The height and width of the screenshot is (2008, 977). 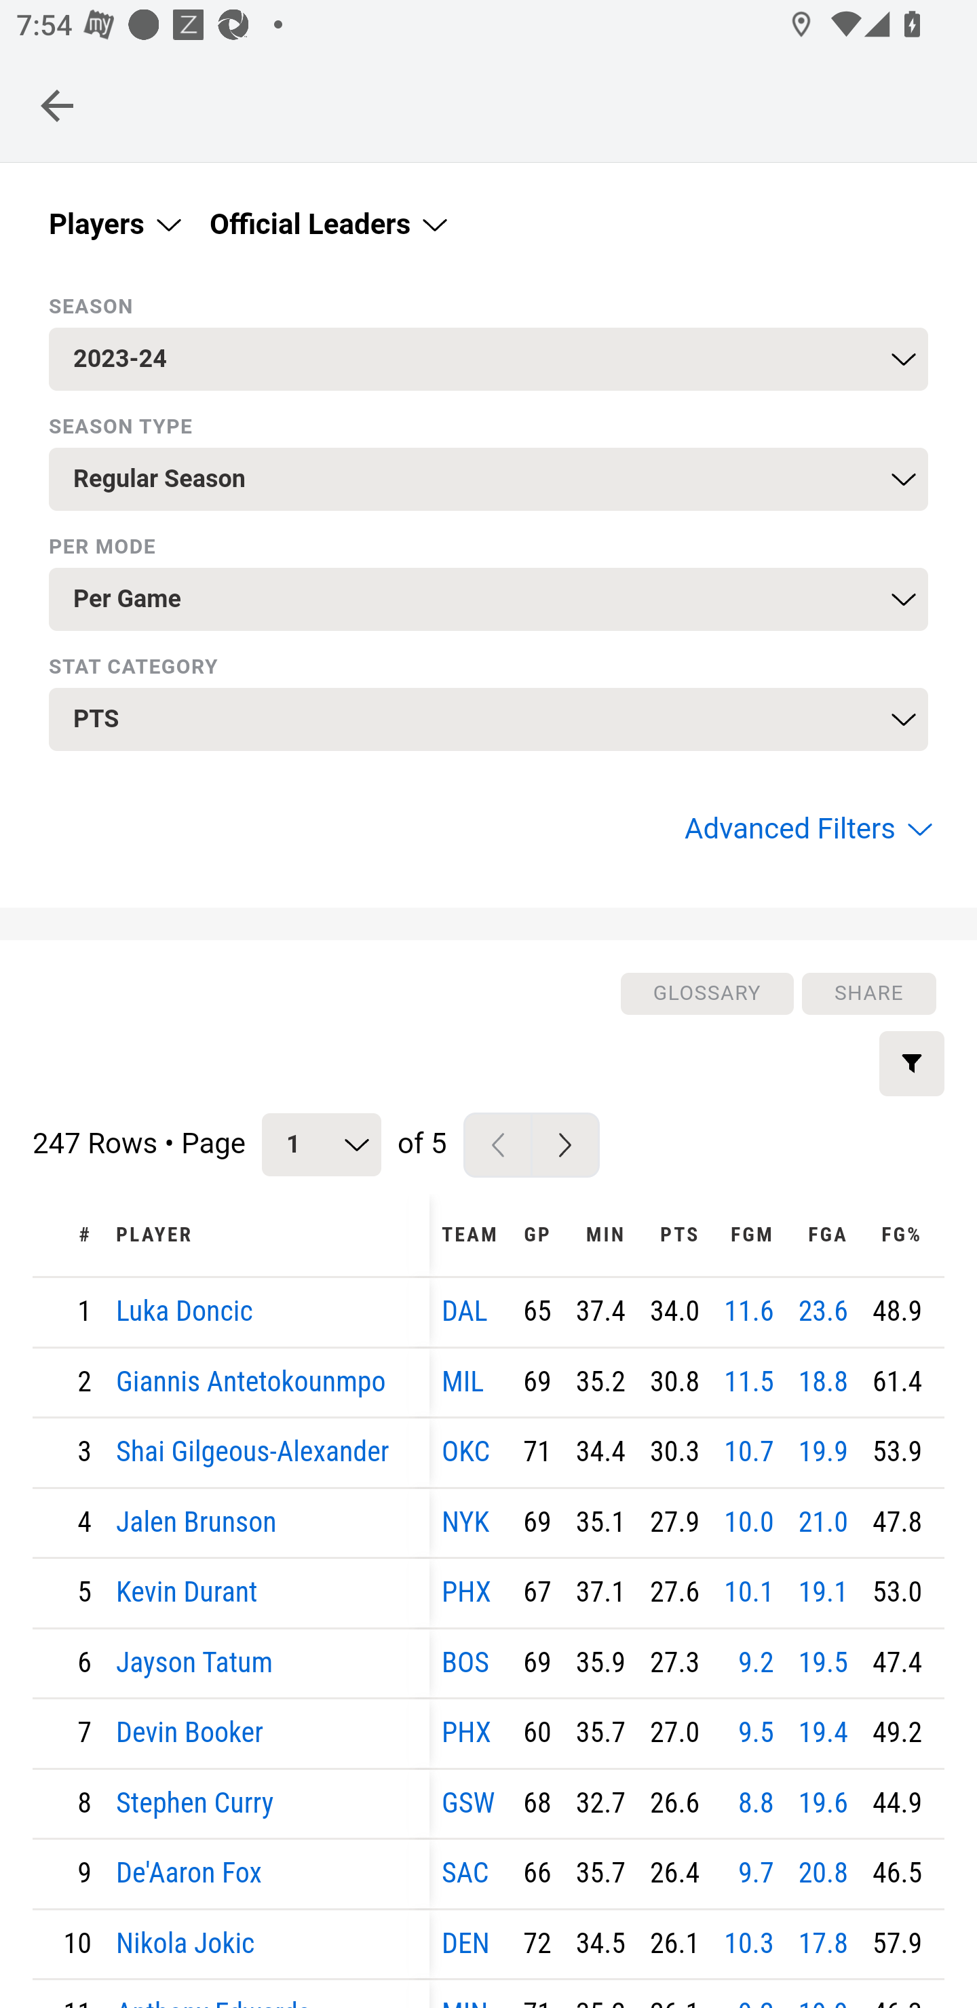 I want to click on Next Page Button, so click(x=564, y=1144).